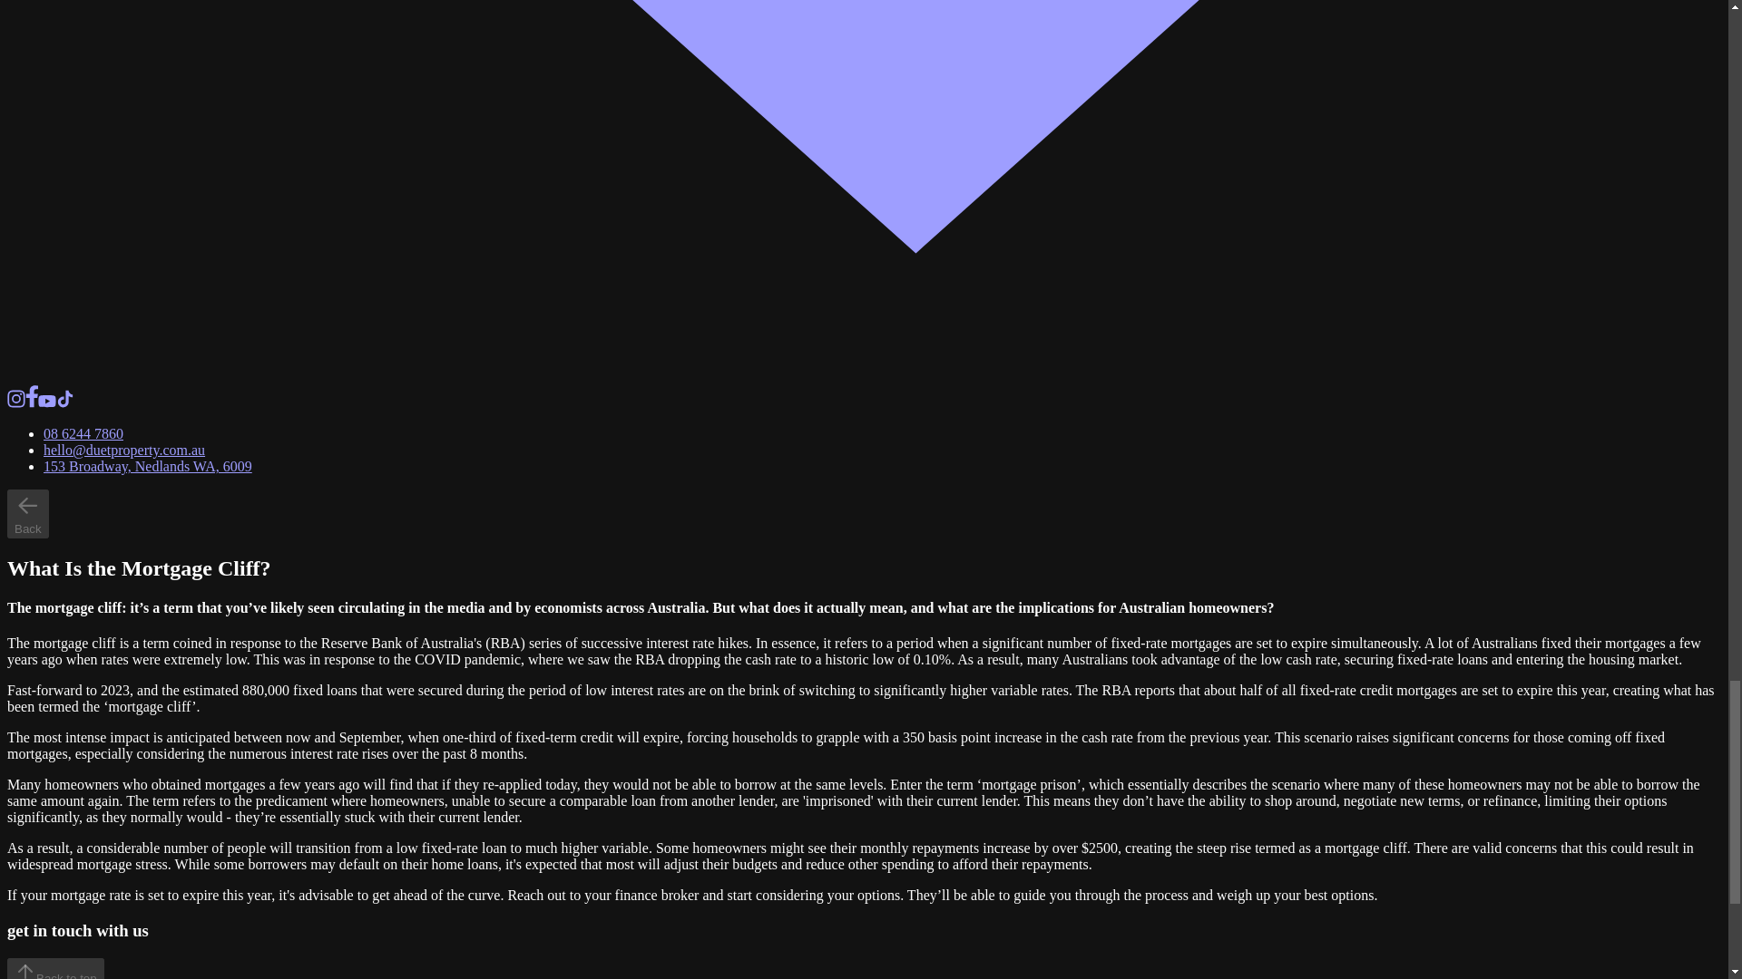 The image size is (1742, 979). What do you see at coordinates (83, 433) in the screenshot?
I see `08 6244 7860` at bounding box center [83, 433].